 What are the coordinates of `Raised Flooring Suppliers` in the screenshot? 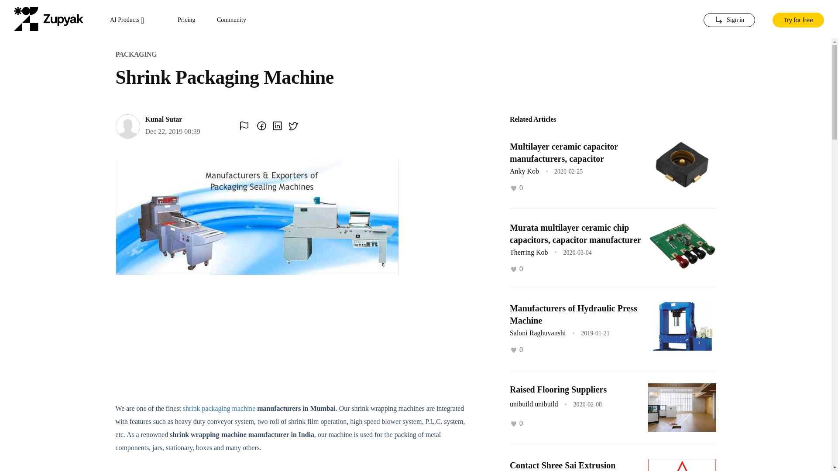 It's located at (558, 389).